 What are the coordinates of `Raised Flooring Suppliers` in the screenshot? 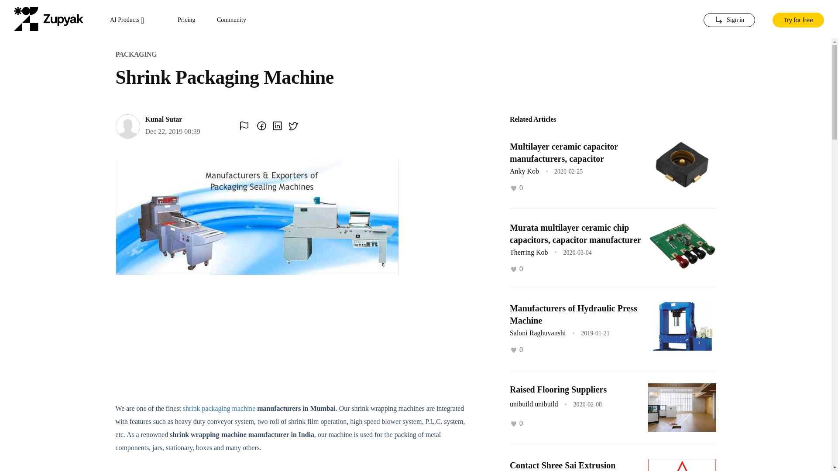 It's located at (558, 389).